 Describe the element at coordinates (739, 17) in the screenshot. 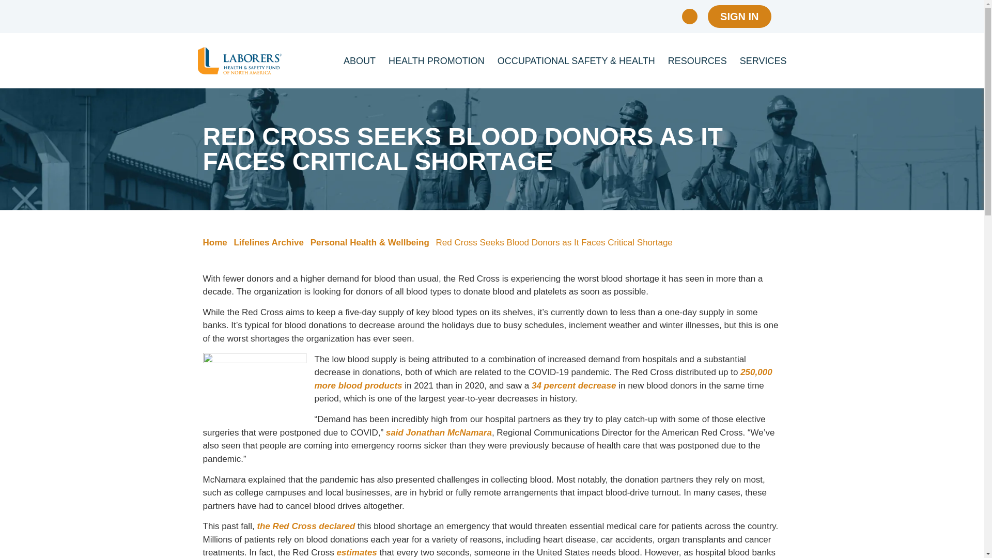

I see `SIGN IN` at that location.